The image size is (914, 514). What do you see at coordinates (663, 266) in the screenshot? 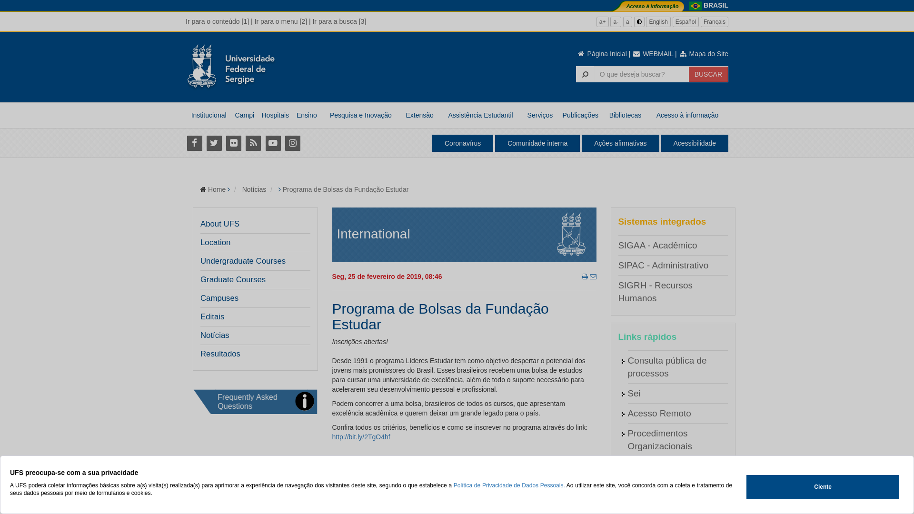
I see `SIPAC - Administrativo` at bounding box center [663, 266].